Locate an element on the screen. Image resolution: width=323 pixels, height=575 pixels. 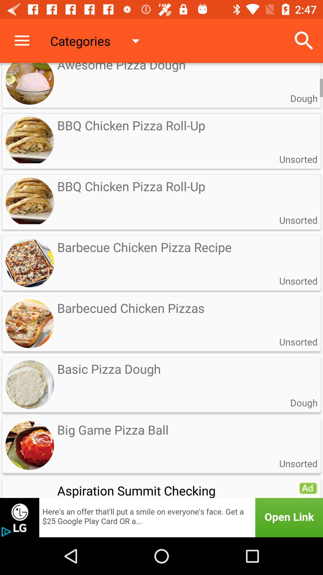
advertisement is located at coordinates (308, 488).